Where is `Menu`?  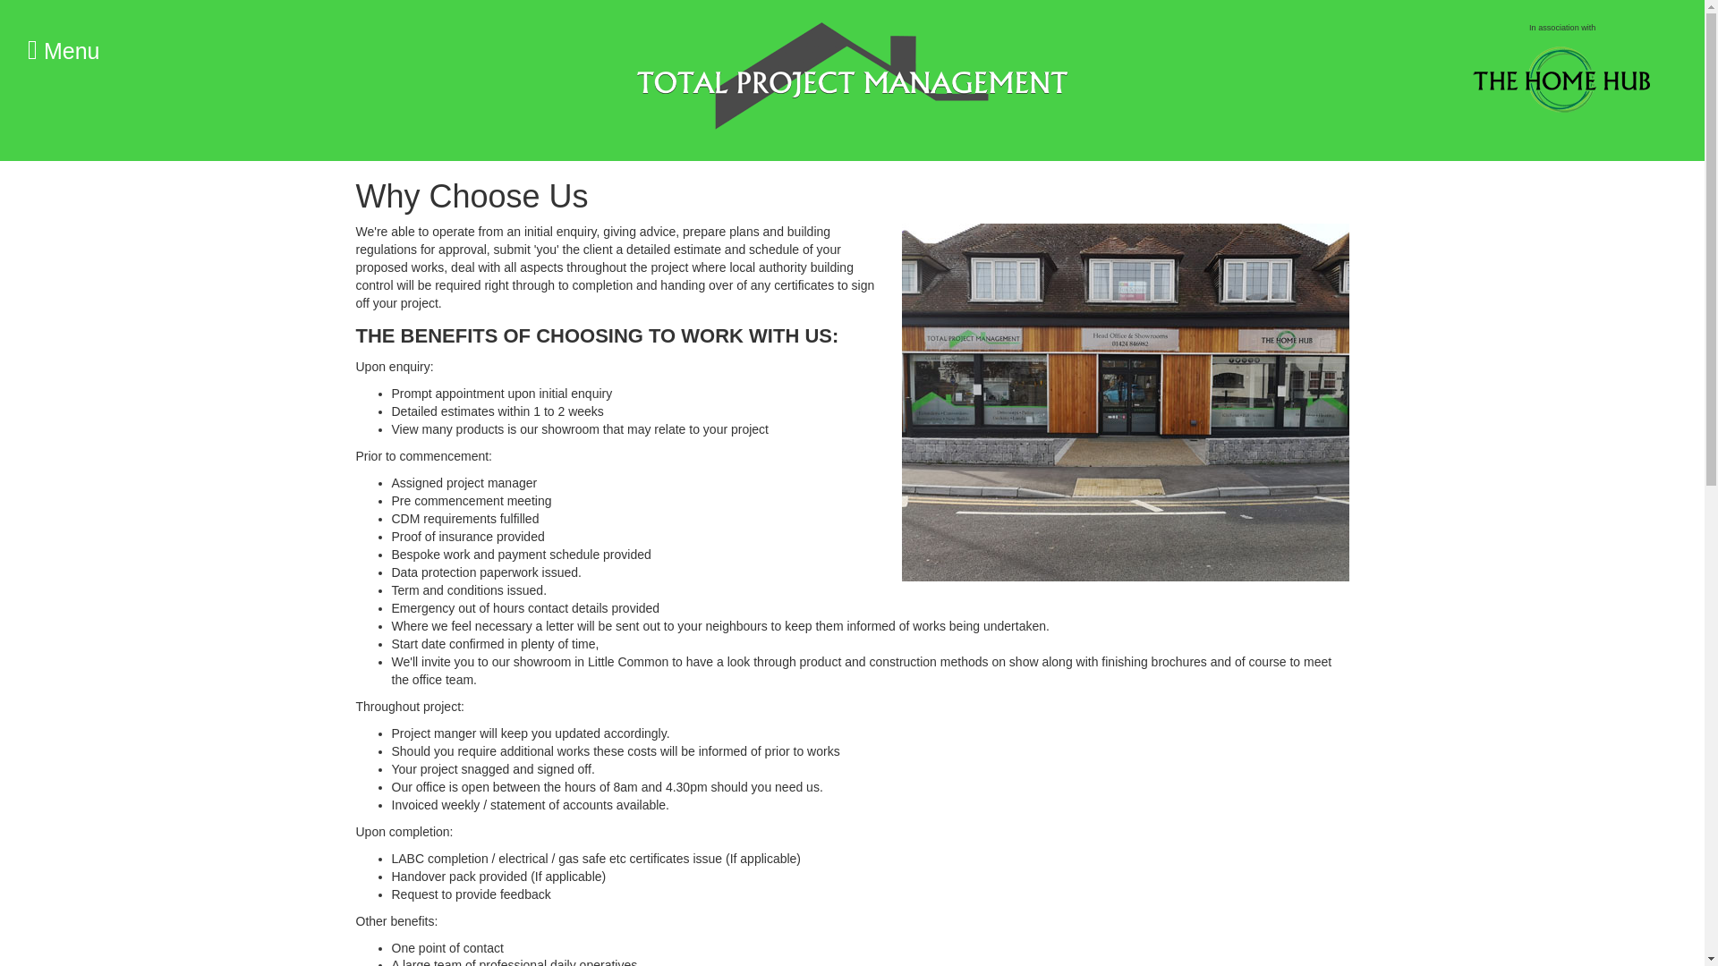
Menu is located at coordinates (63, 39).